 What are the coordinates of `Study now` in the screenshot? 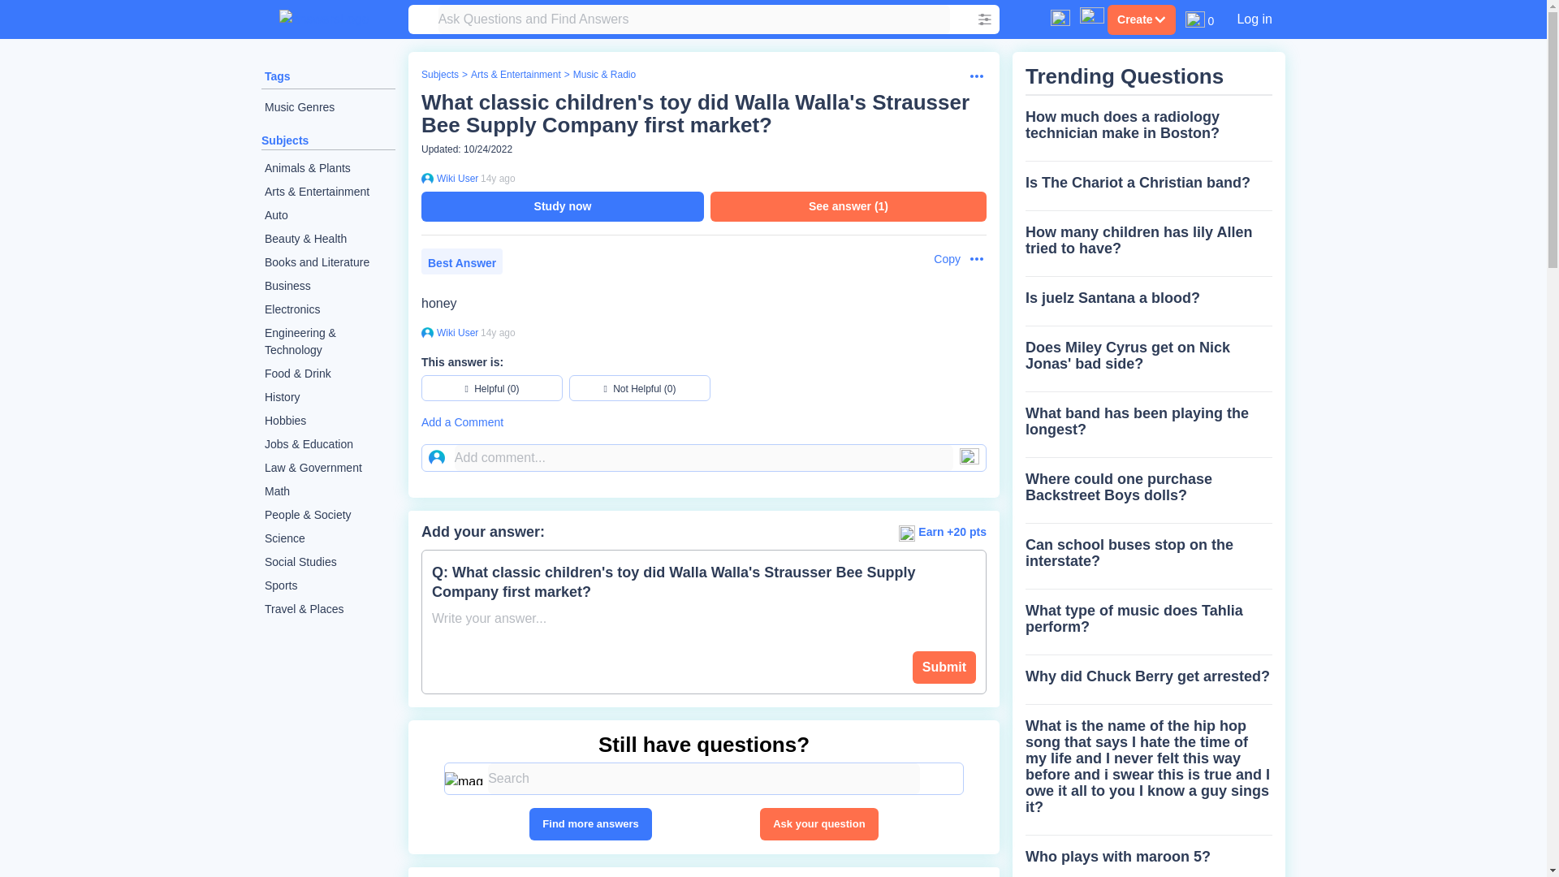 It's located at (562, 206).